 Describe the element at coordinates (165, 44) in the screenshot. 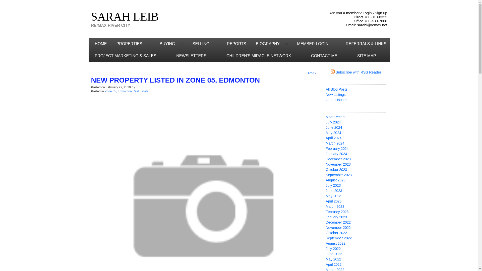

I see `BUYING` at that location.